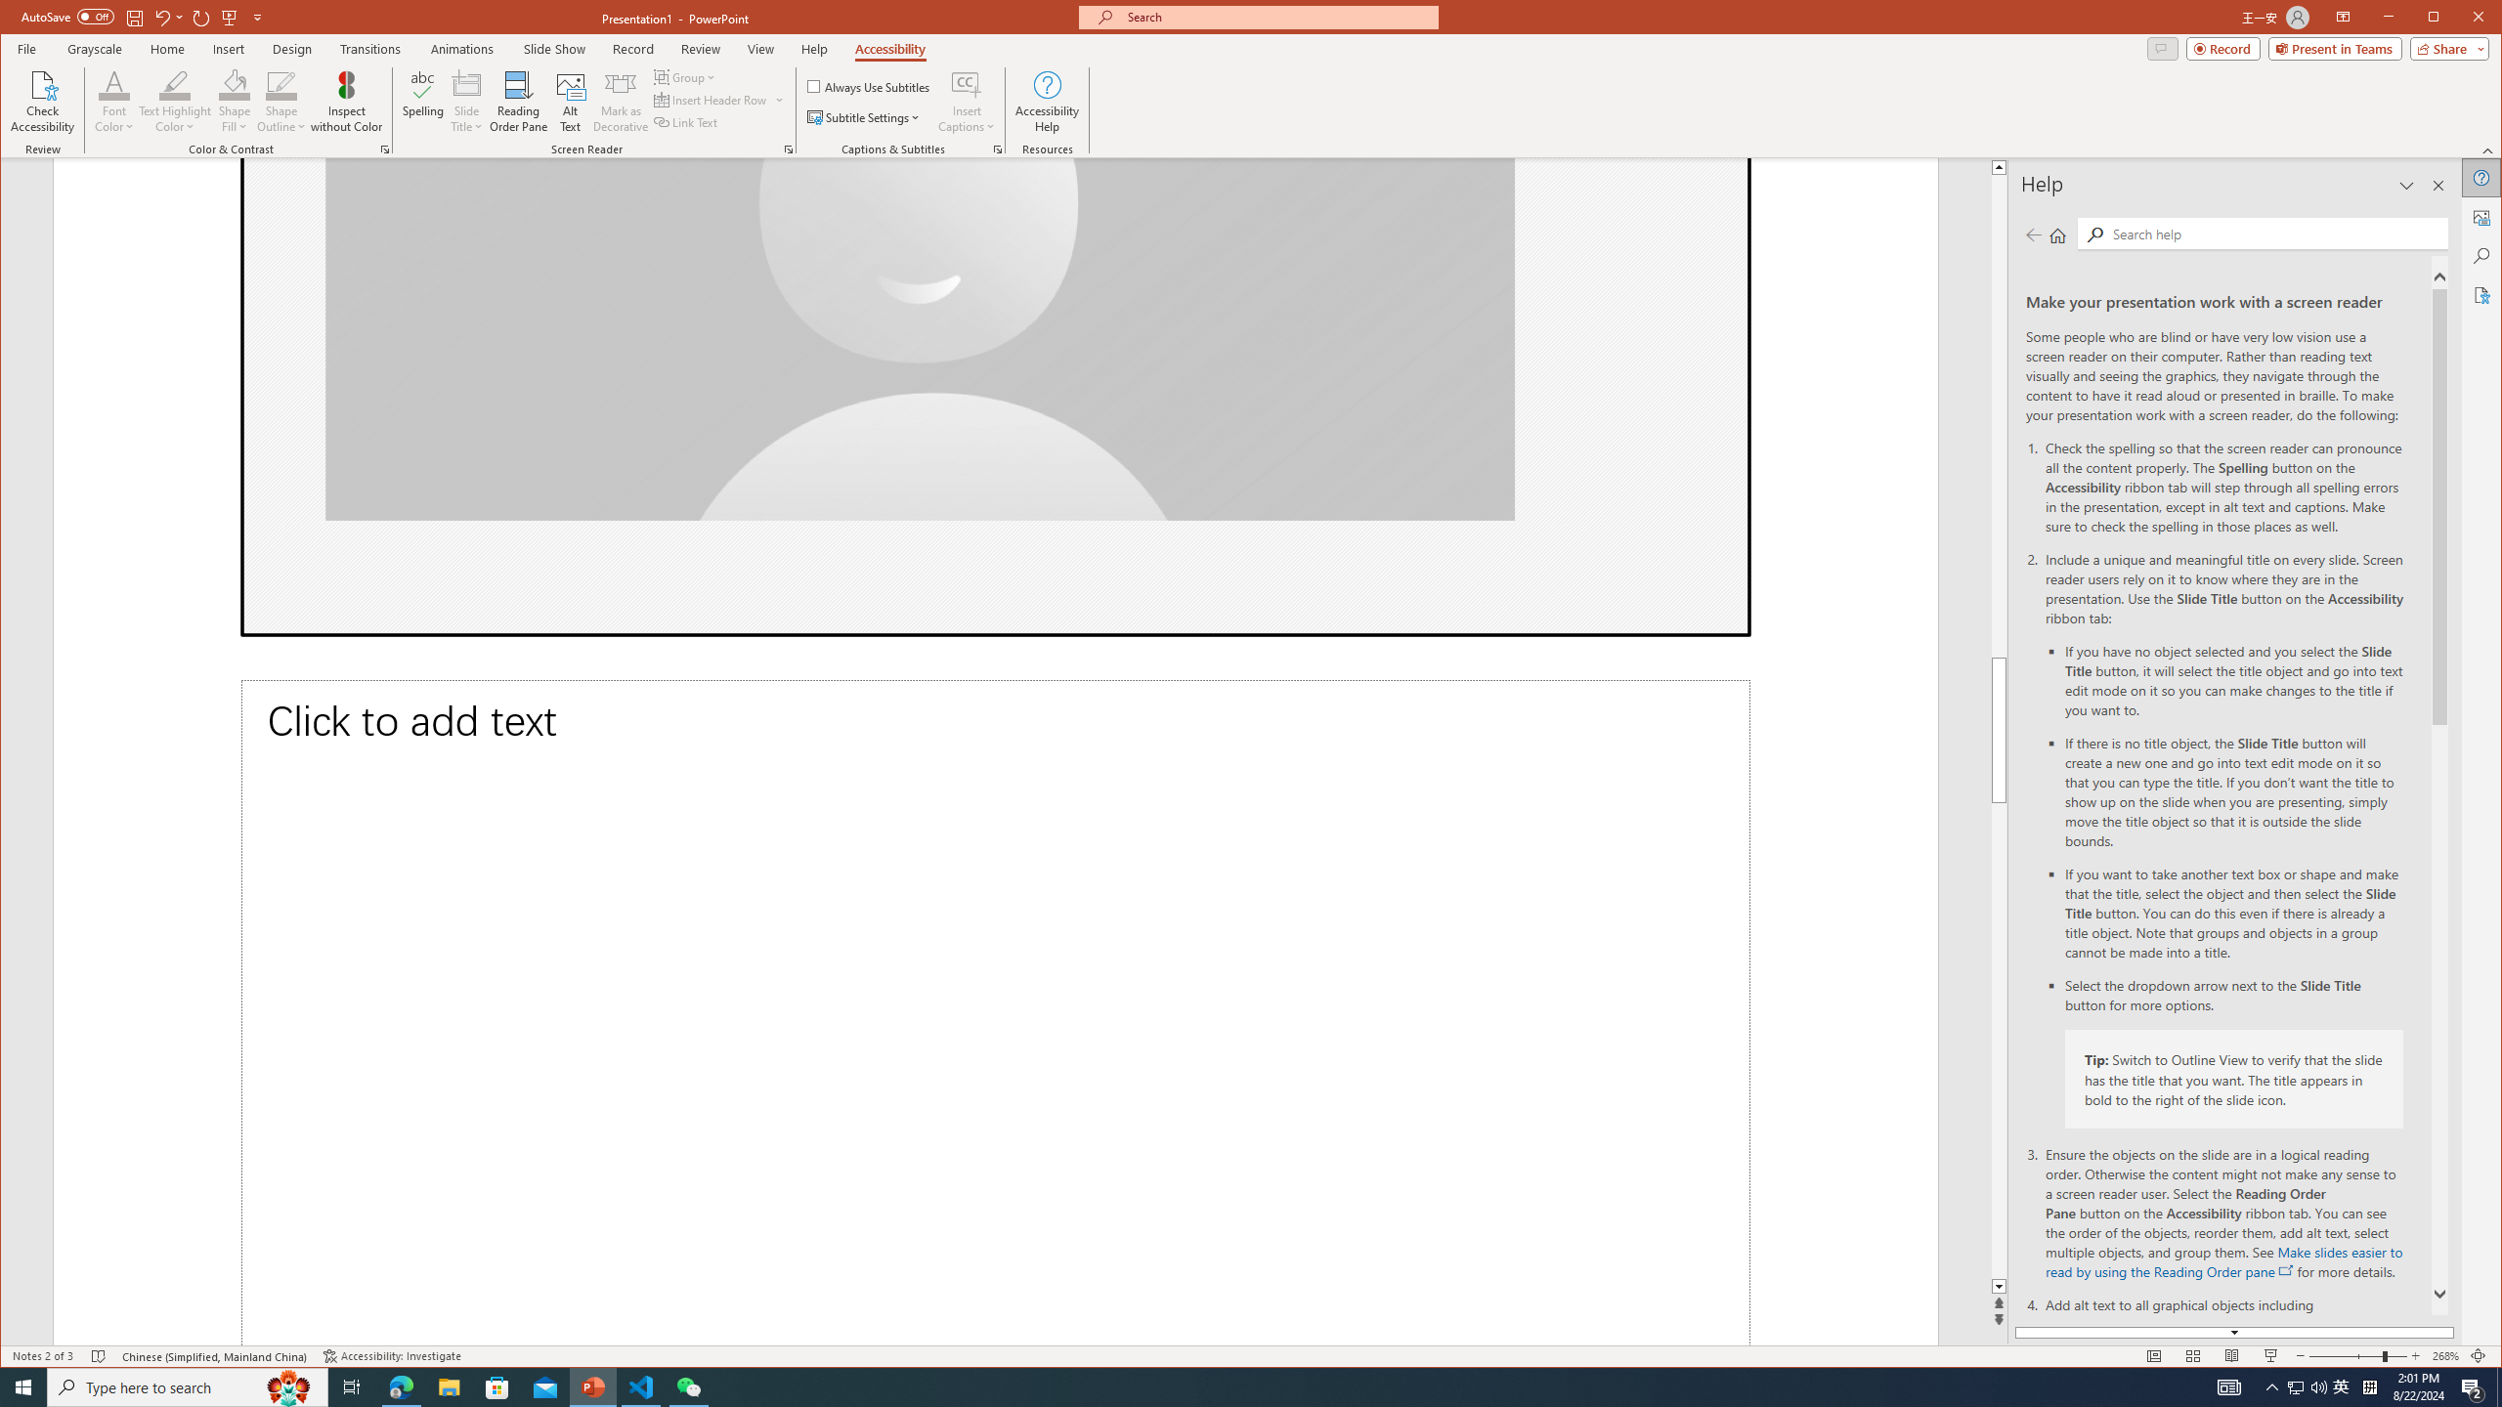 This screenshot has height=1407, width=2502. Describe the element at coordinates (620, 102) in the screenshot. I see `Mark as Decorative` at that location.